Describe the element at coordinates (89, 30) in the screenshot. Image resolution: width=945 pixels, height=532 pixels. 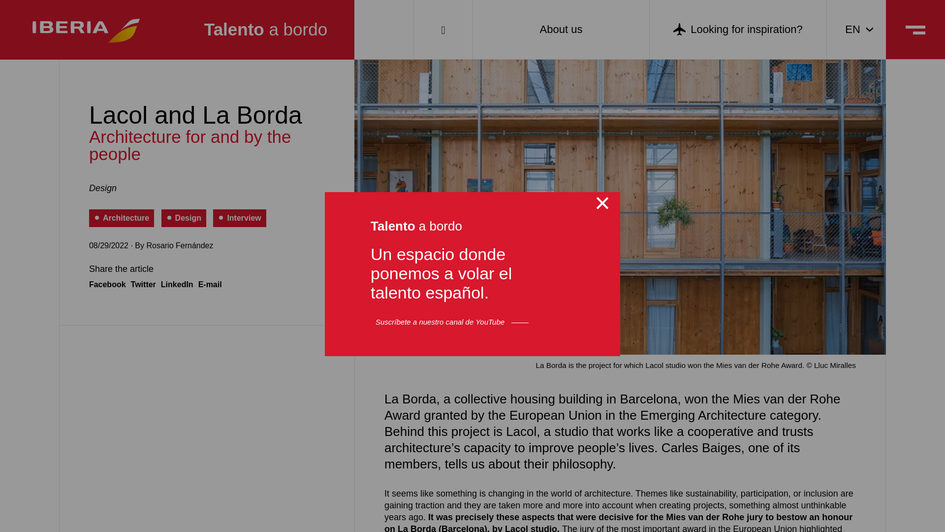
I see `Home` at that location.